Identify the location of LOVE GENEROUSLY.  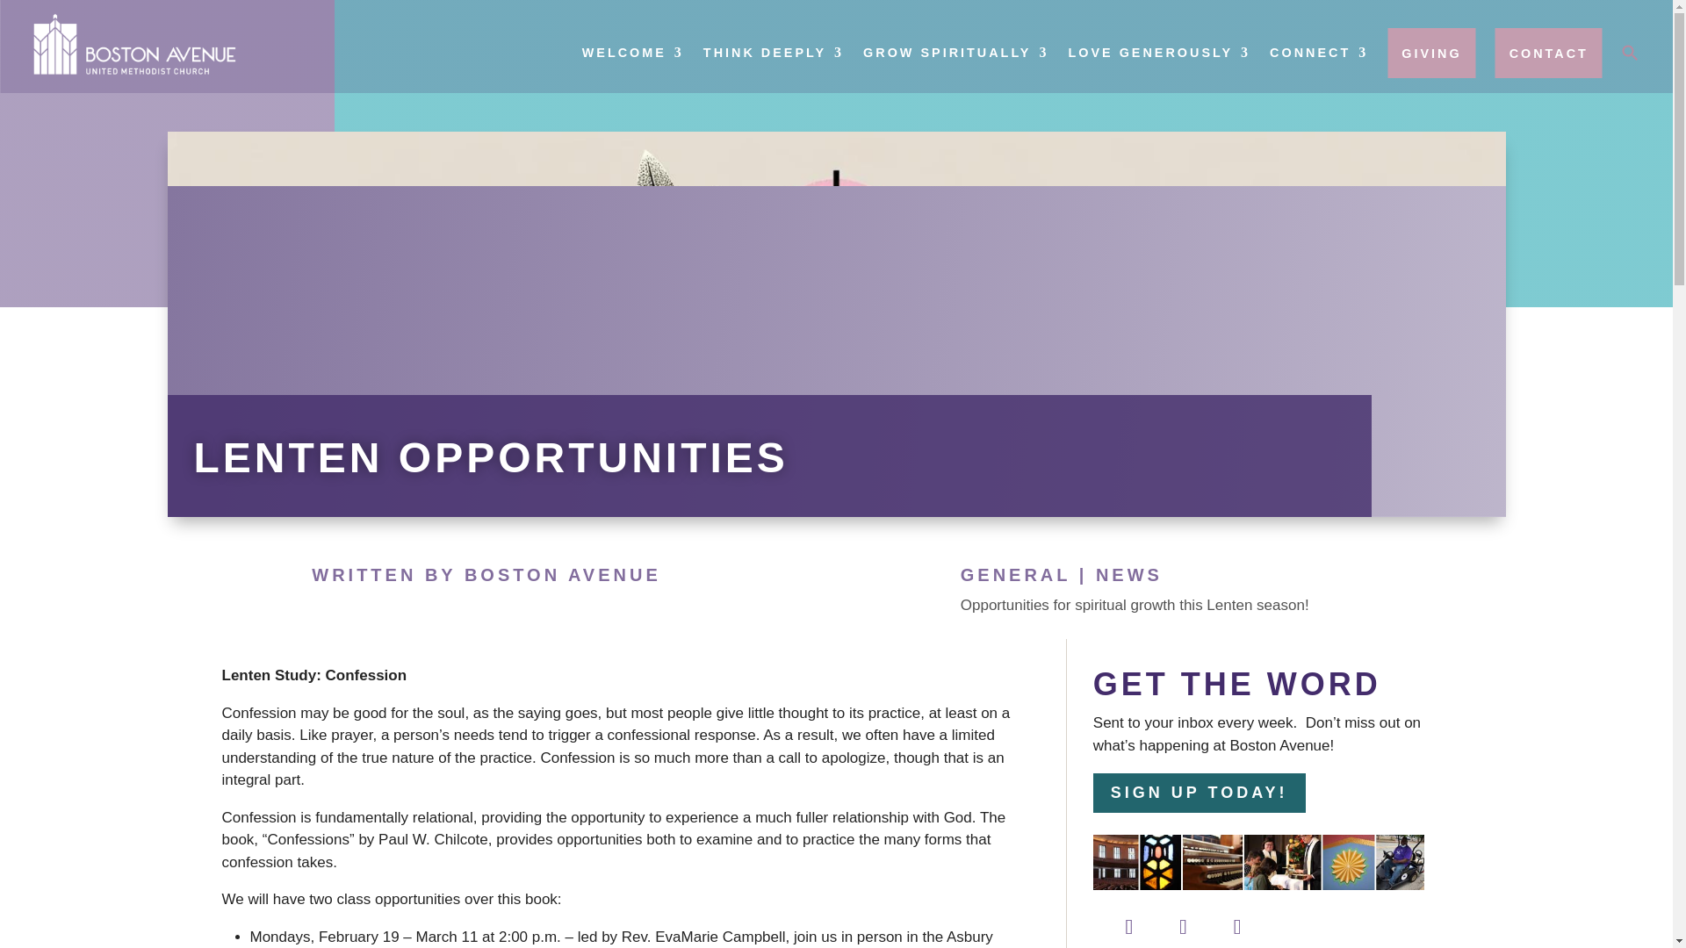
(1159, 53).